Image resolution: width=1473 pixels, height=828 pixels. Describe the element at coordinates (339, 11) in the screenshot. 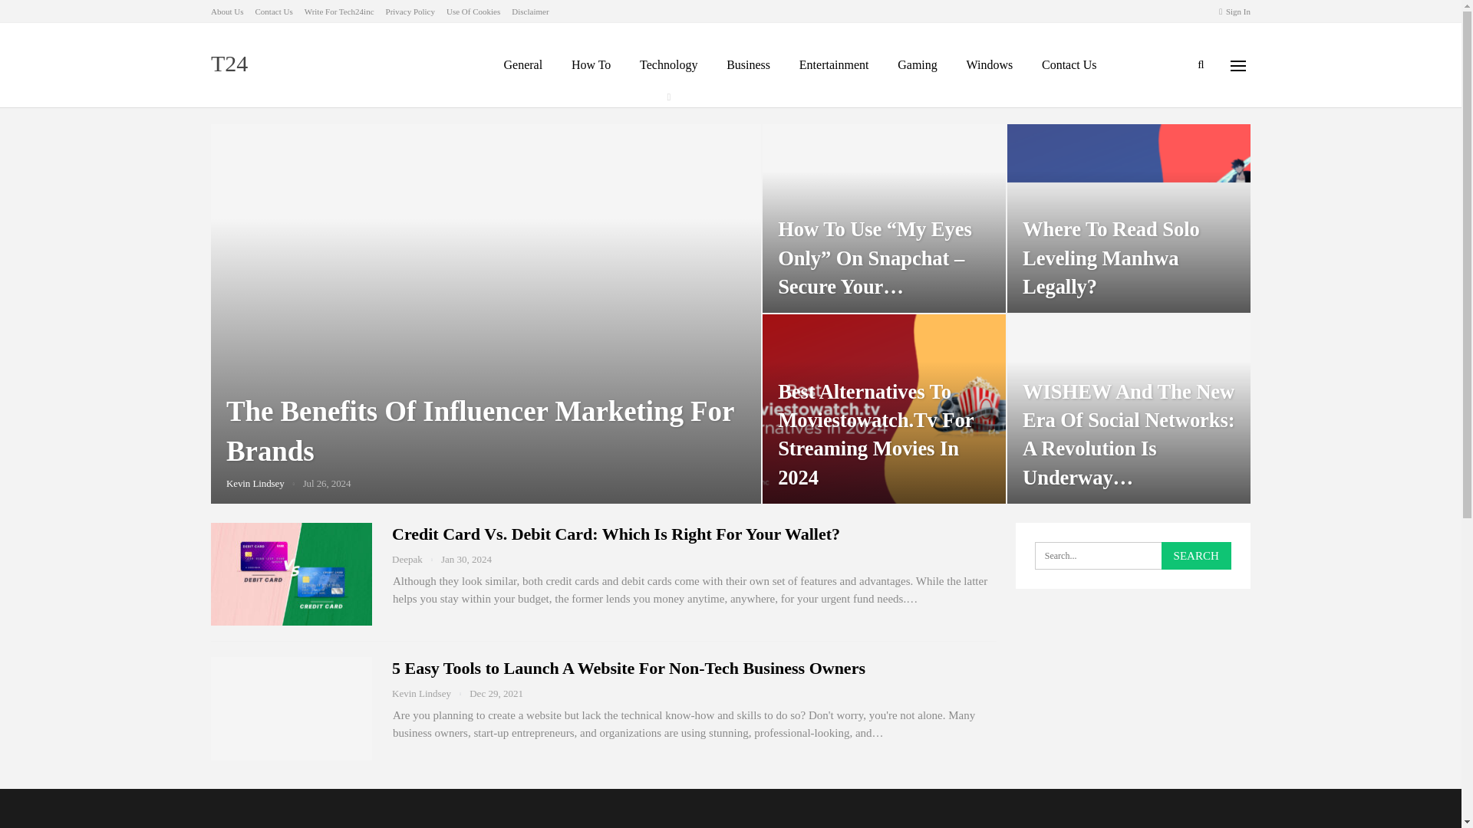

I see `Write For Tech24inc` at that location.